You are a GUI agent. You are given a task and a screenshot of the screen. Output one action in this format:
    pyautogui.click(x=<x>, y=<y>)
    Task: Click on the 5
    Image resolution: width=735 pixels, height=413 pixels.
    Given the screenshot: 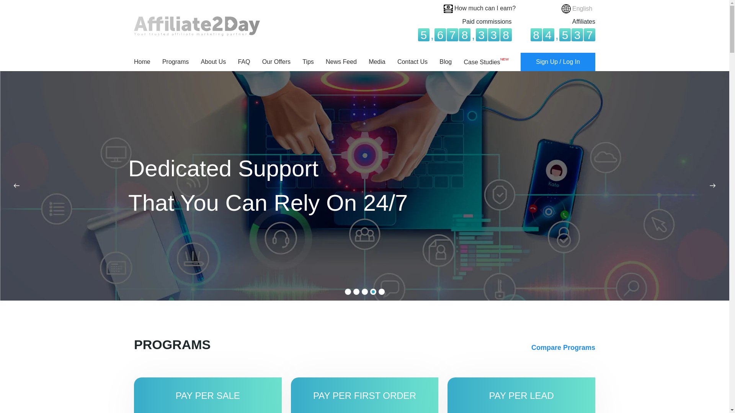 What is the action you would take?
    pyautogui.click(x=381, y=291)
    